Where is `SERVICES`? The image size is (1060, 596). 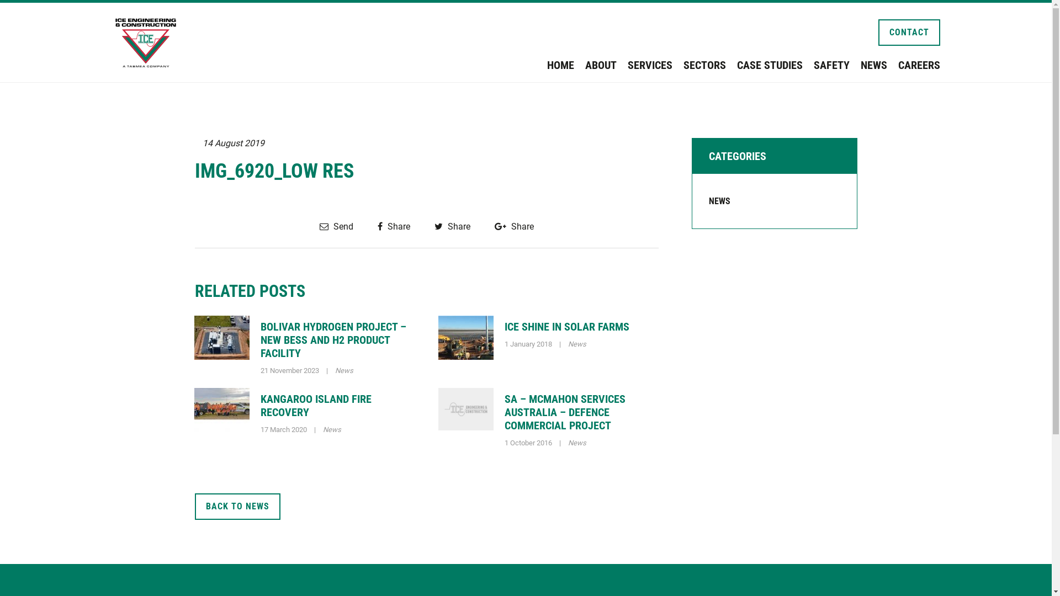 SERVICES is located at coordinates (649, 65).